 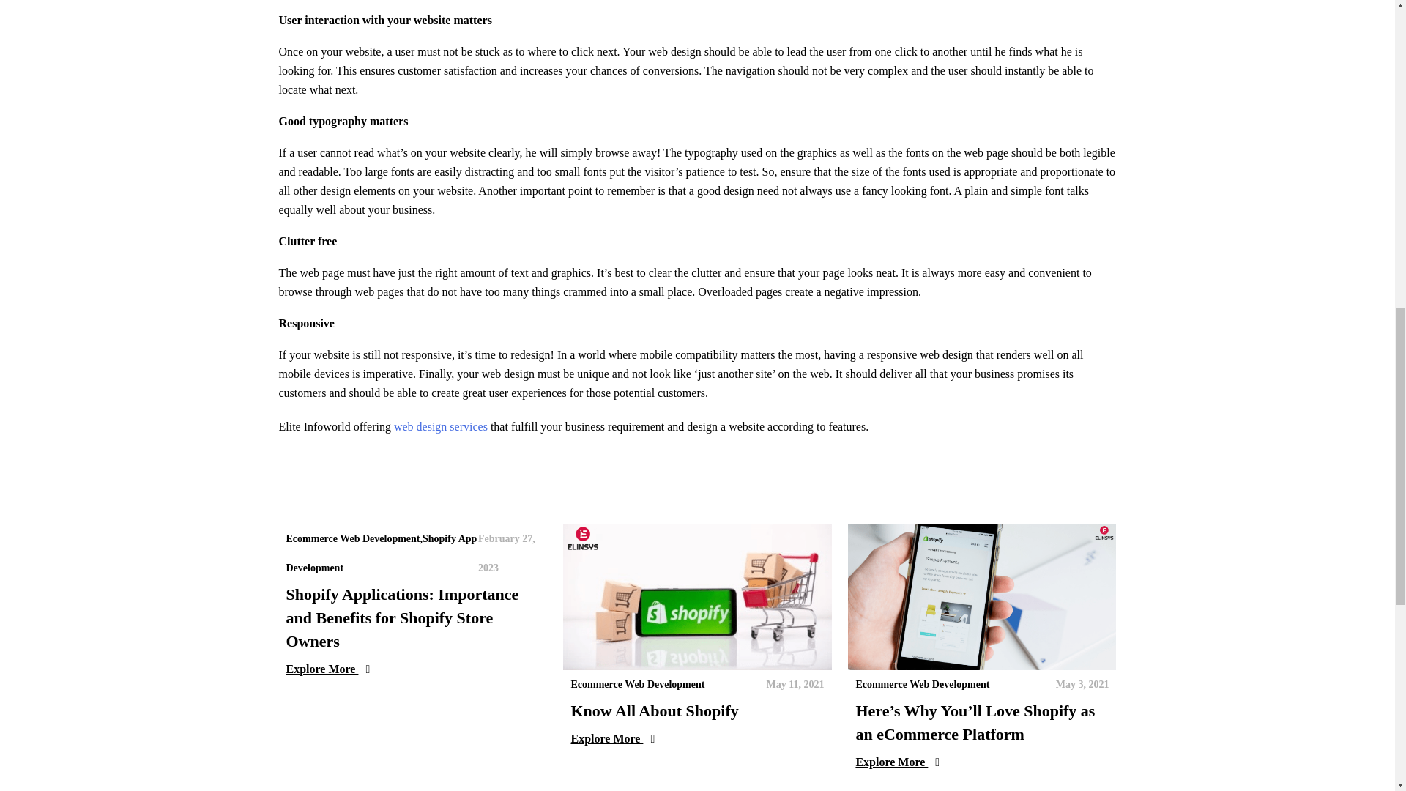 What do you see at coordinates (981, 762) in the screenshot?
I see `Explore More` at bounding box center [981, 762].